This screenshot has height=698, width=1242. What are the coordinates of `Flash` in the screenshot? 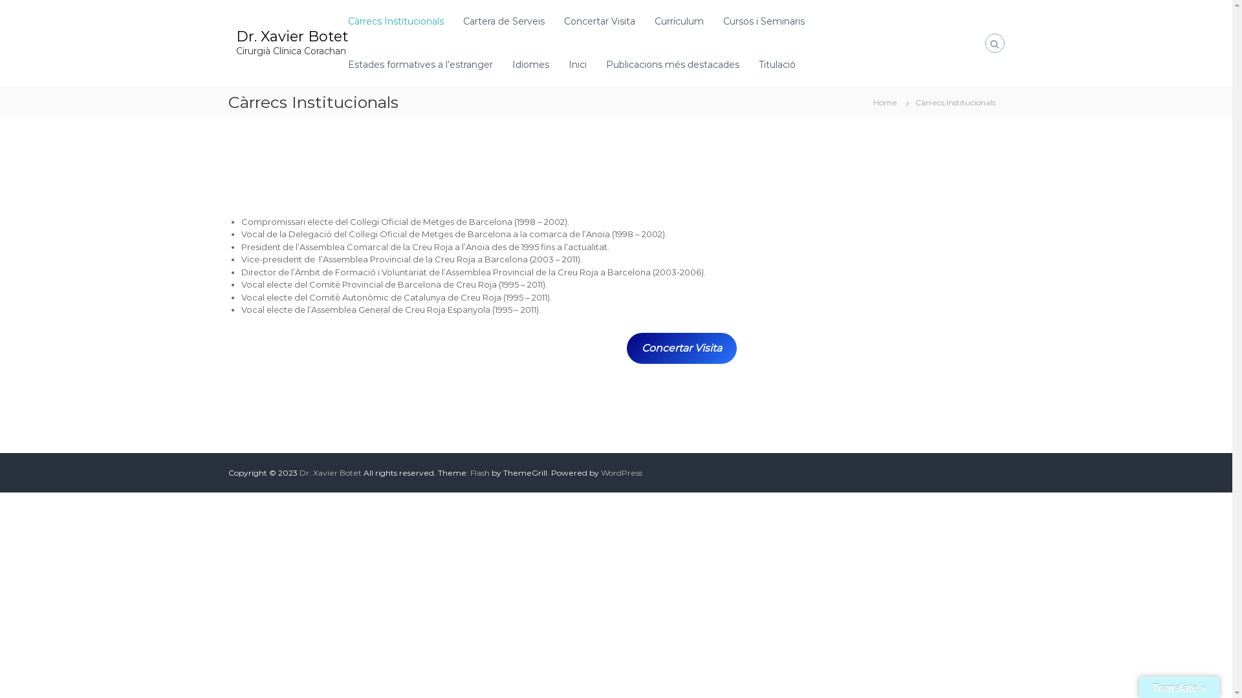 It's located at (479, 473).